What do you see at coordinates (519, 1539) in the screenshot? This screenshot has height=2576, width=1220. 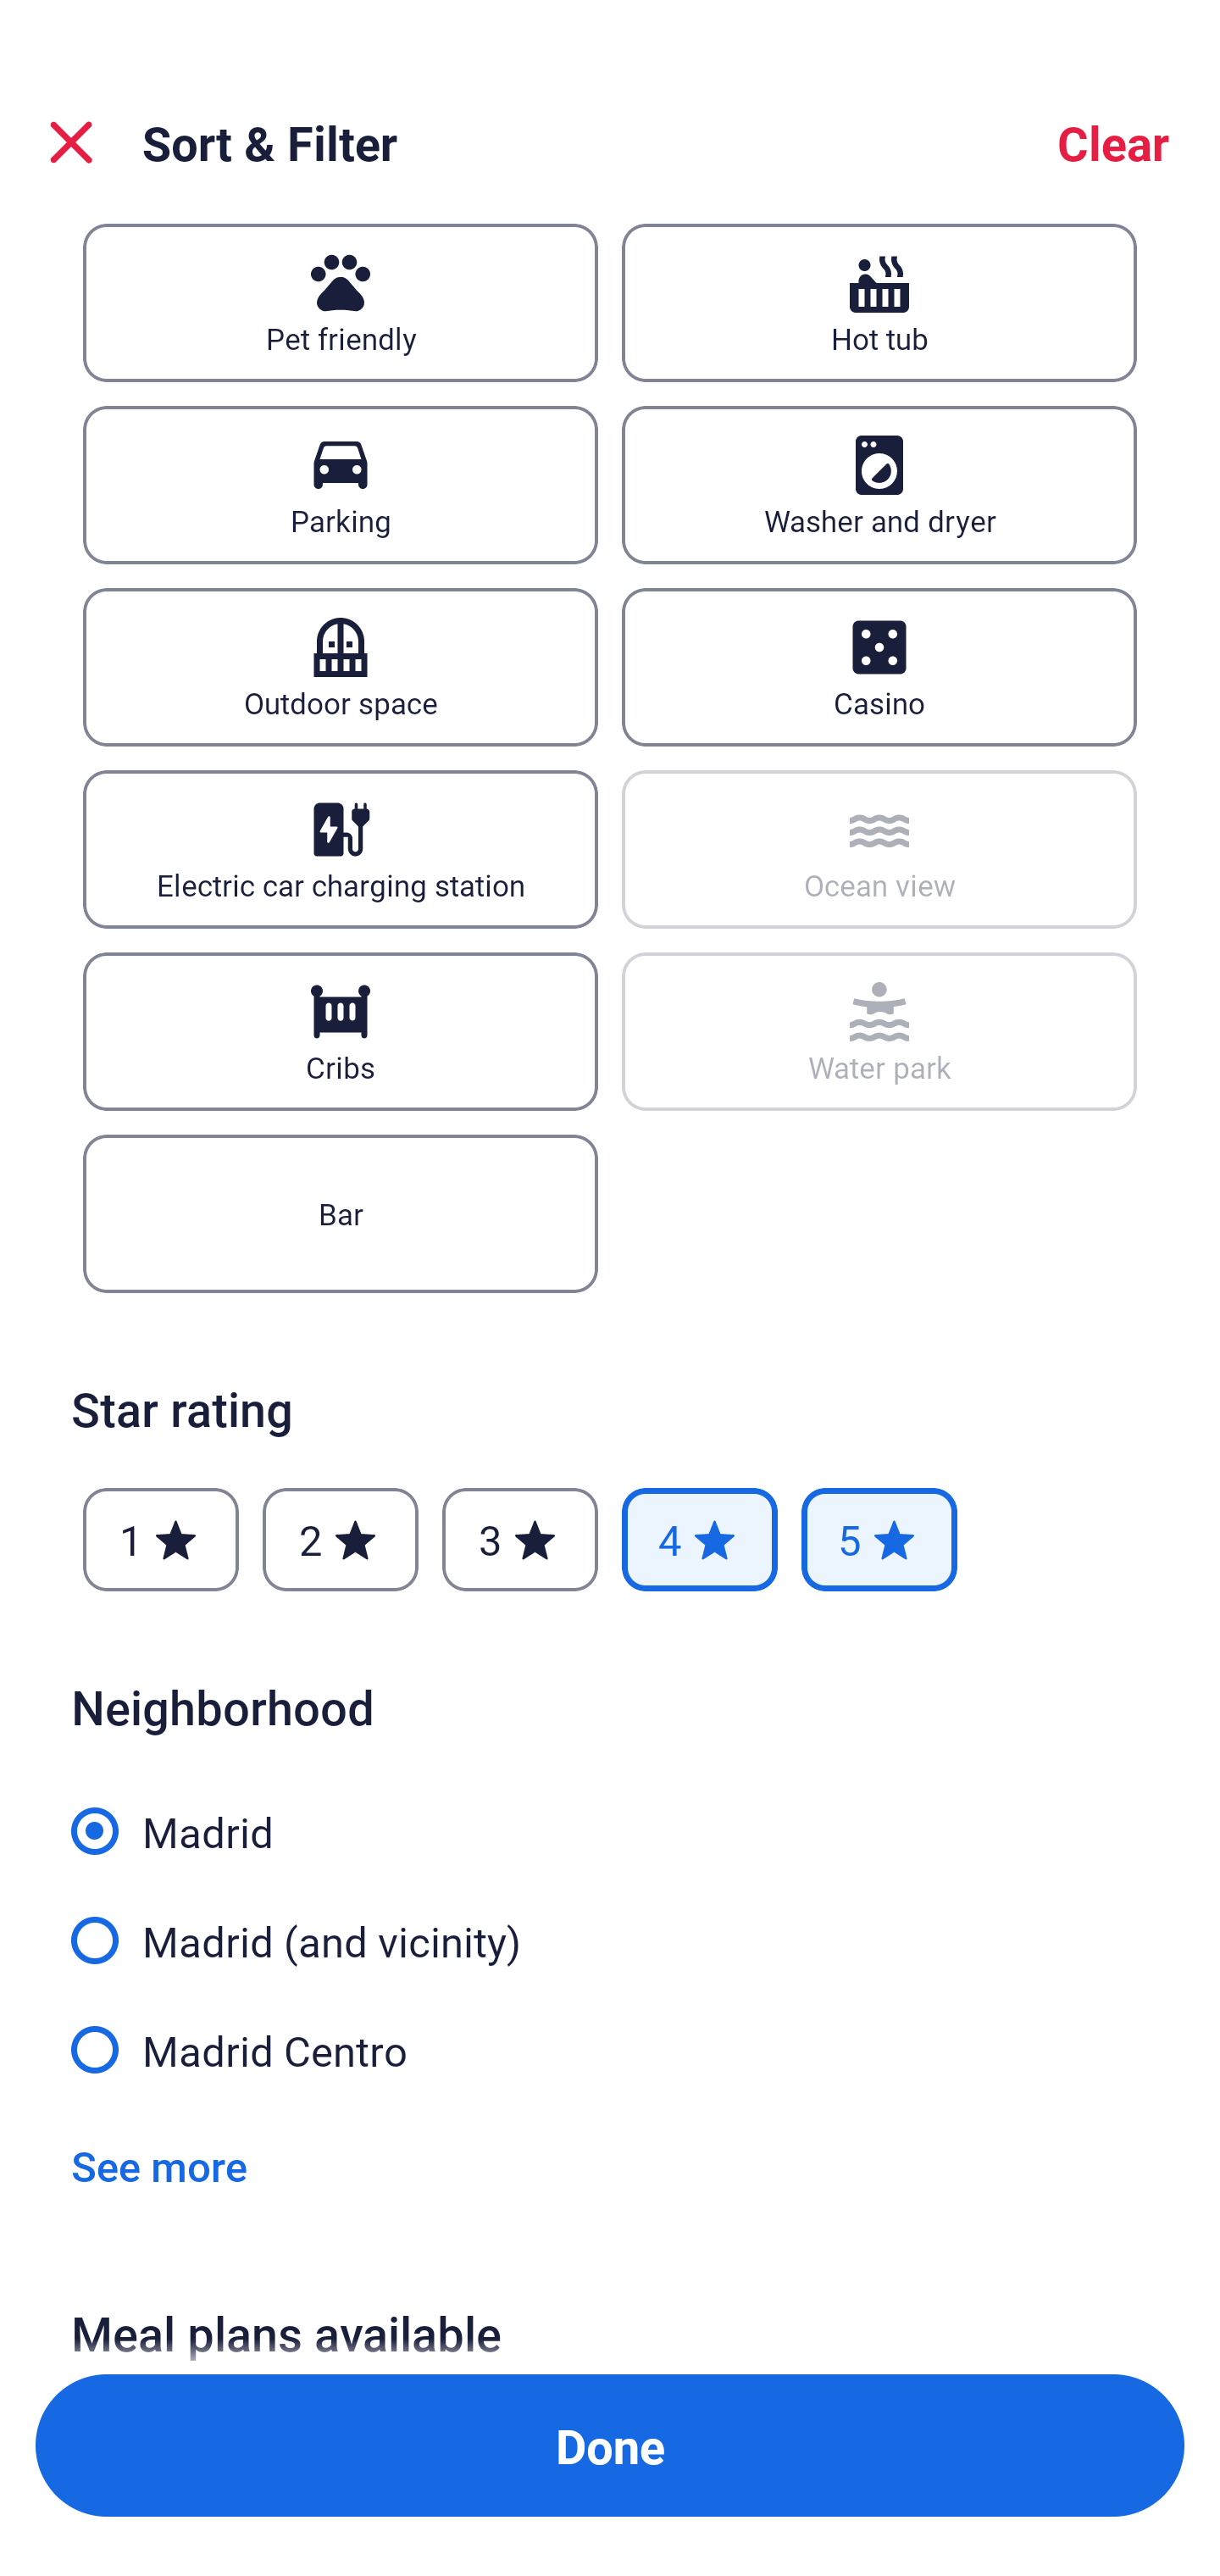 I see `3` at bounding box center [519, 1539].